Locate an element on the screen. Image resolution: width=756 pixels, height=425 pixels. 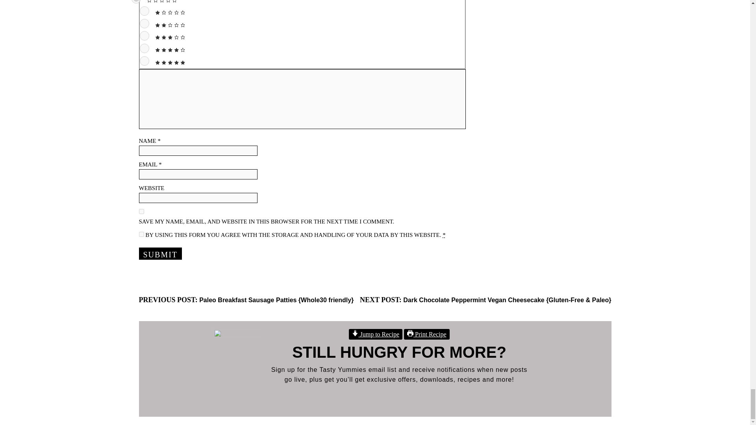
3 is located at coordinates (144, 35).